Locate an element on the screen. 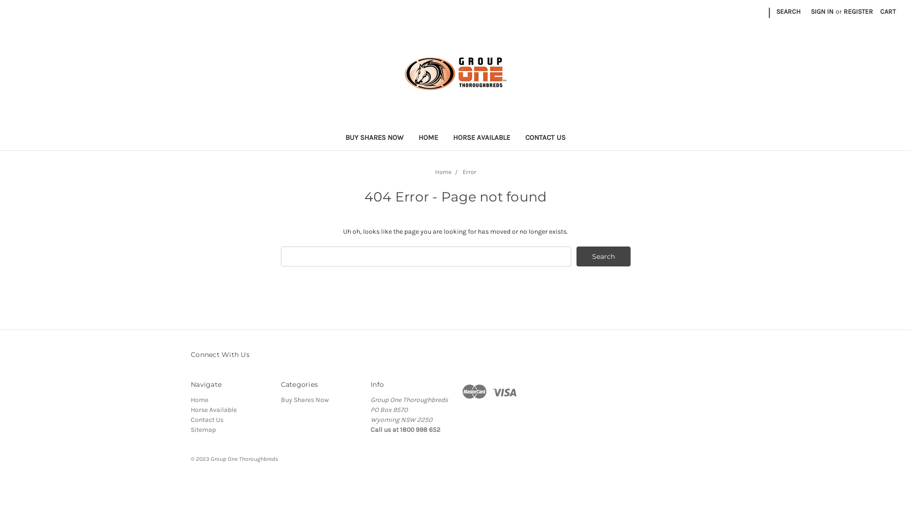 This screenshot has height=512, width=911. Home is located at coordinates (199, 400).